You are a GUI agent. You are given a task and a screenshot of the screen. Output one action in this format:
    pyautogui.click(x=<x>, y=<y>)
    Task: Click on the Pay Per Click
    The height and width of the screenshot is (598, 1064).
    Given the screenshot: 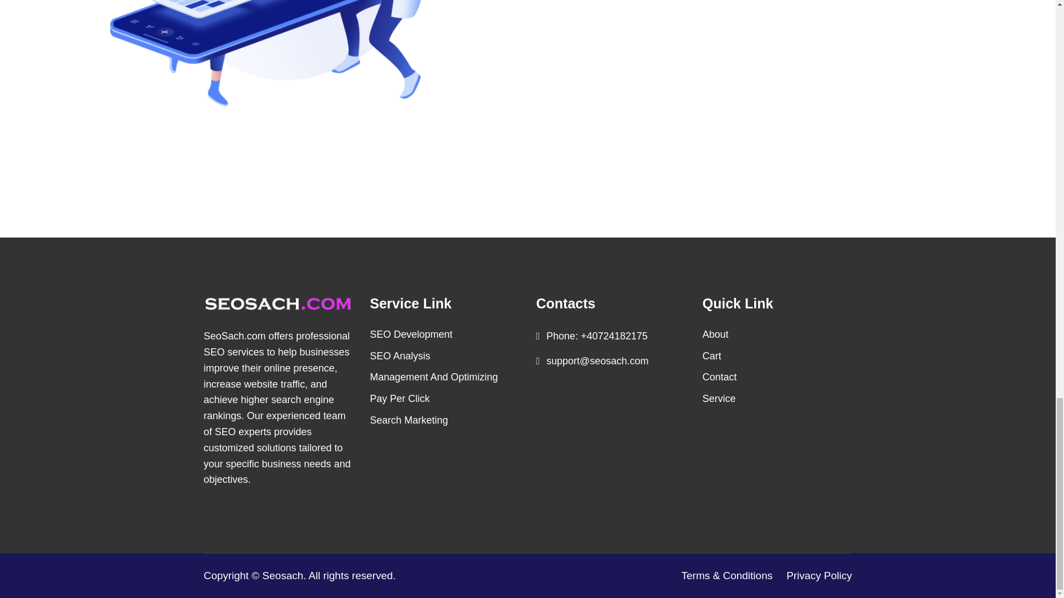 What is the action you would take?
    pyautogui.click(x=400, y=399)
    